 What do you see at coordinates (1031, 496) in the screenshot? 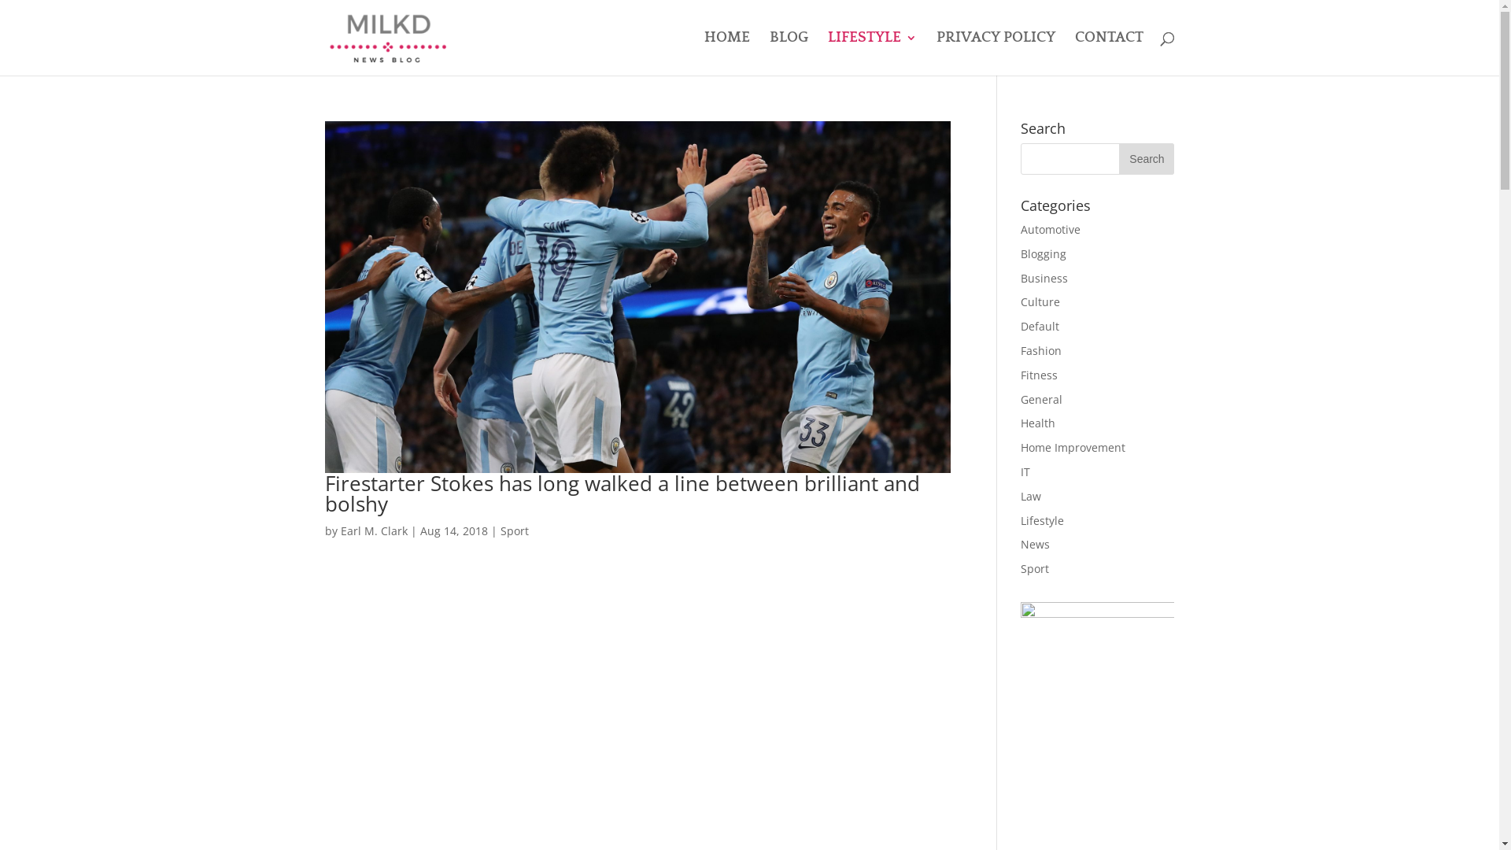
I see `Law` at bounding box center [1031, 496].